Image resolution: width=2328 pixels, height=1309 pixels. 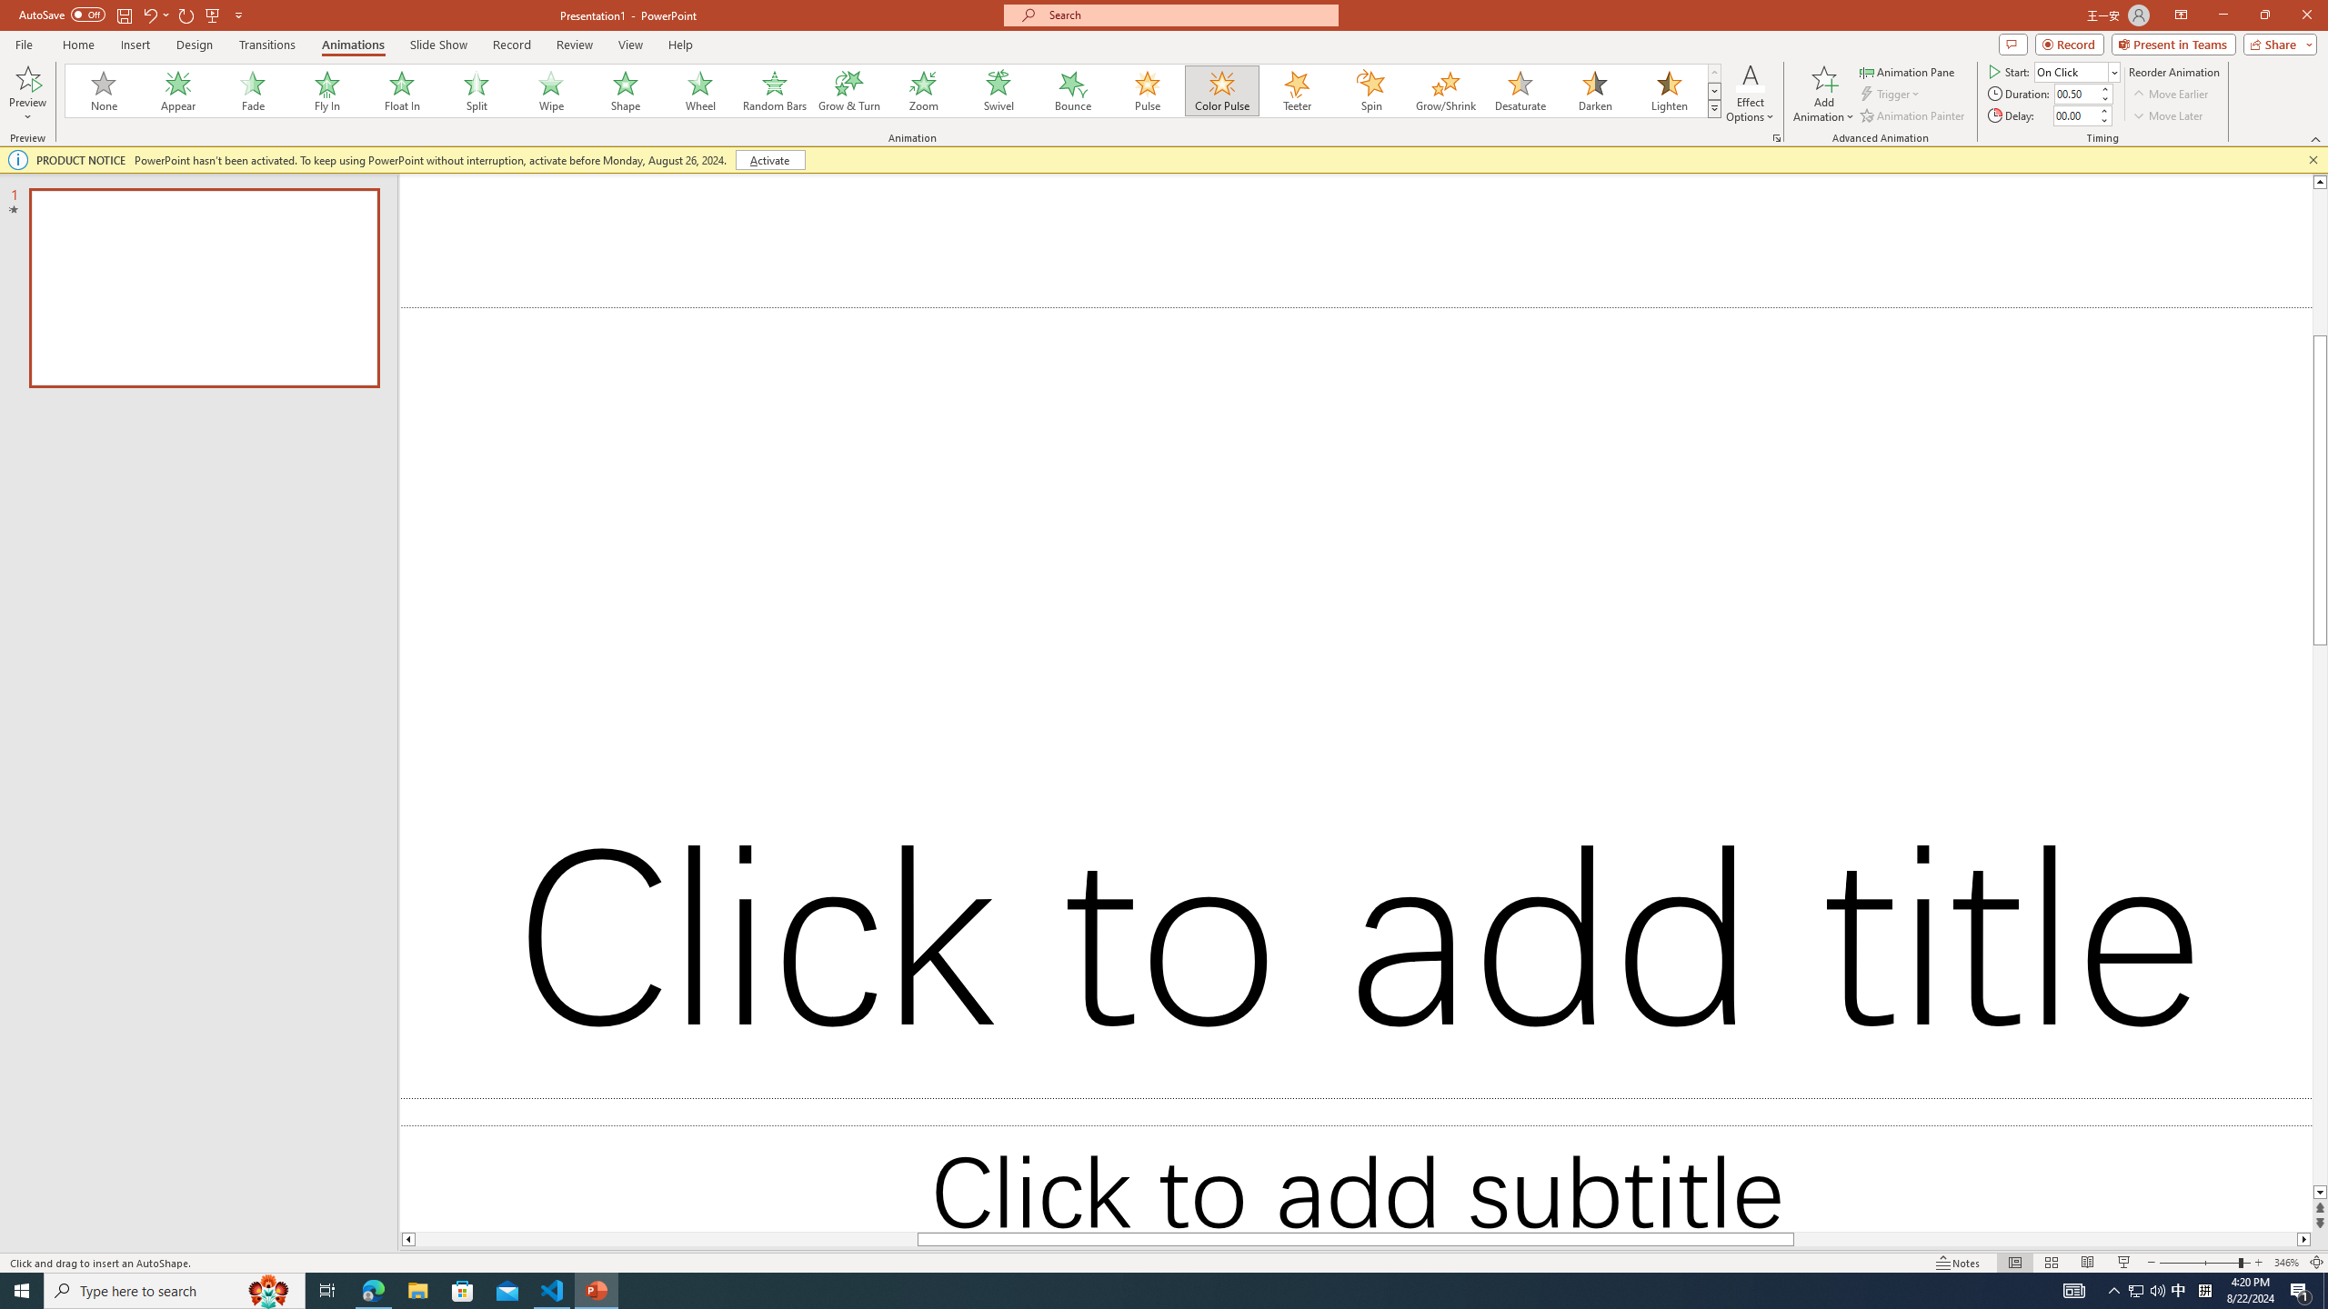 What do you see at coordinates (1750, 94) in the screenshot?
I see `Effect Options` at bounding box center [1750, 94].